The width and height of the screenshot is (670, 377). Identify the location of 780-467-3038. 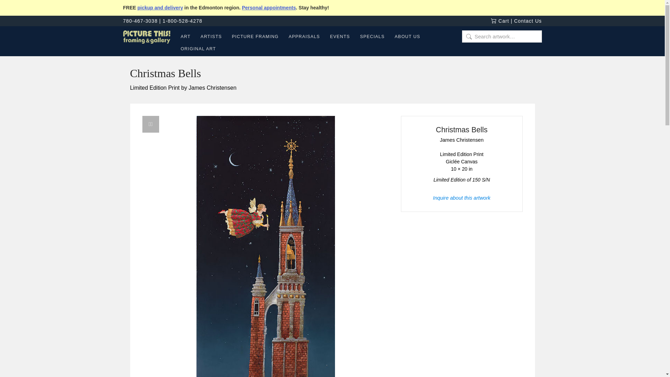
(140, 21).